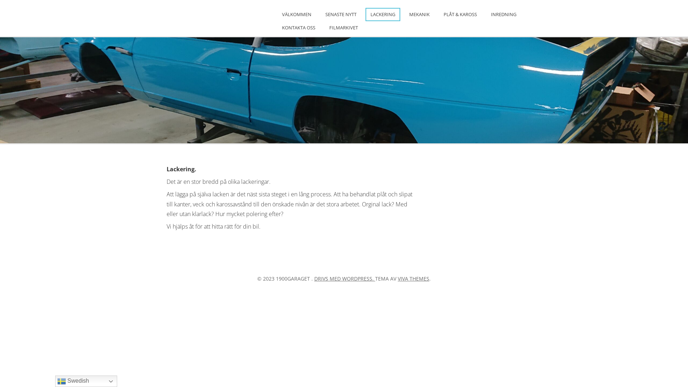  I want to click on KONTAKTA OSS, so click(299, 28).